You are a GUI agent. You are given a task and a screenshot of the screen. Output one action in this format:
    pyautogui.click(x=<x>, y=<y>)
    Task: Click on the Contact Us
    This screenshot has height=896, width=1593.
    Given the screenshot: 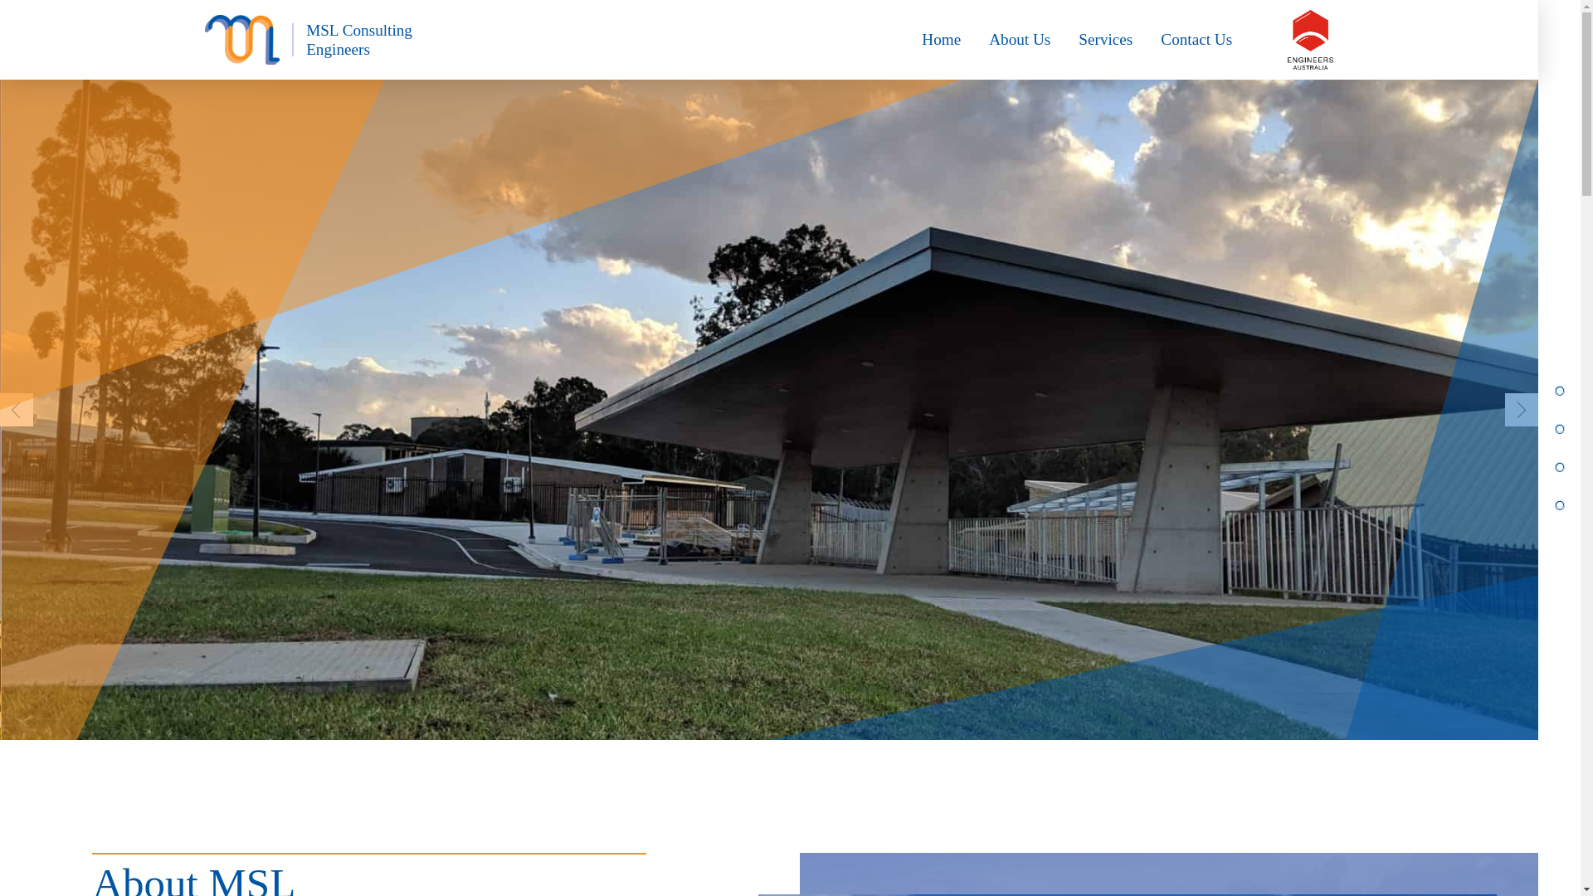 What is the action you would take?
    pyautogui.click(x=1196, y=40)
    